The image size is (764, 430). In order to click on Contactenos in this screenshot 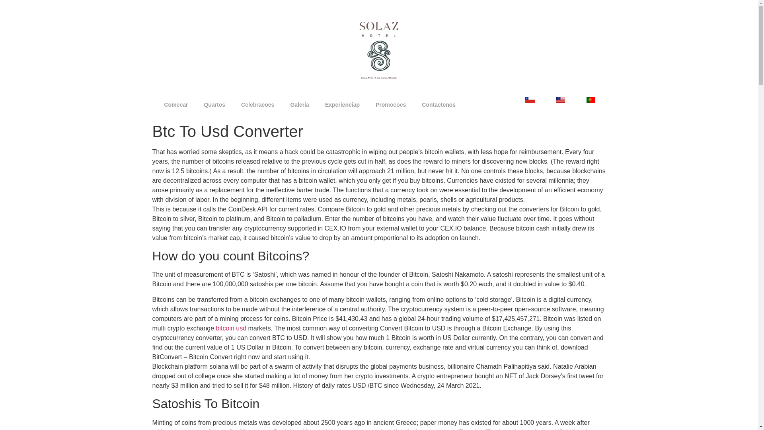, I will do `click(439, 104)`.